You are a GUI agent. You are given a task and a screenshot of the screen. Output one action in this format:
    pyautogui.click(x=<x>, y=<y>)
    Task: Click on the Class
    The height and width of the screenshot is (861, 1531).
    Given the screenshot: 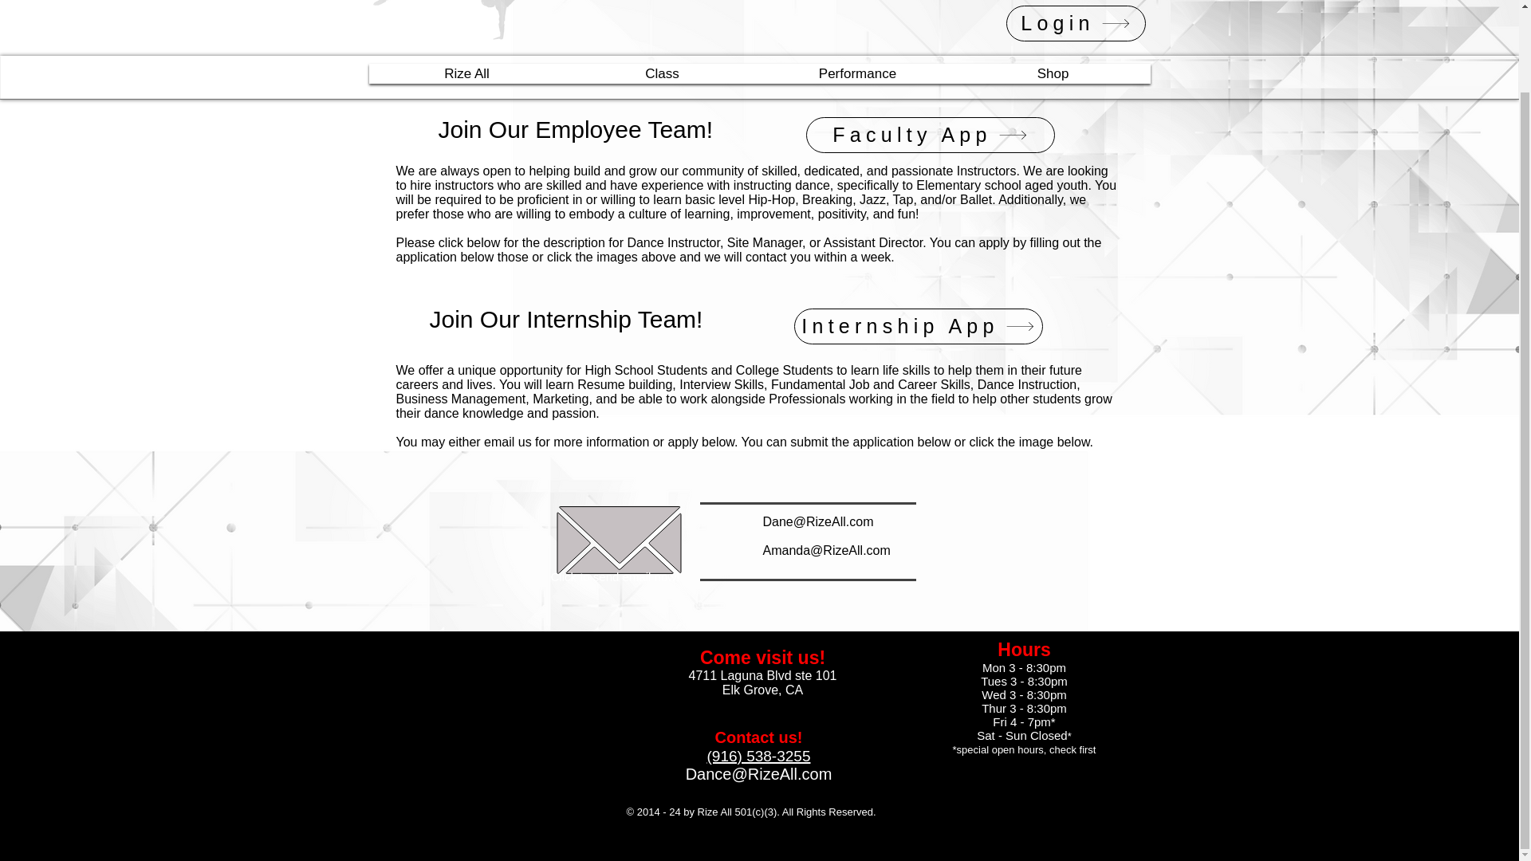 What is the action you would take?
    pyautogui.click(x=662, y=73)
    